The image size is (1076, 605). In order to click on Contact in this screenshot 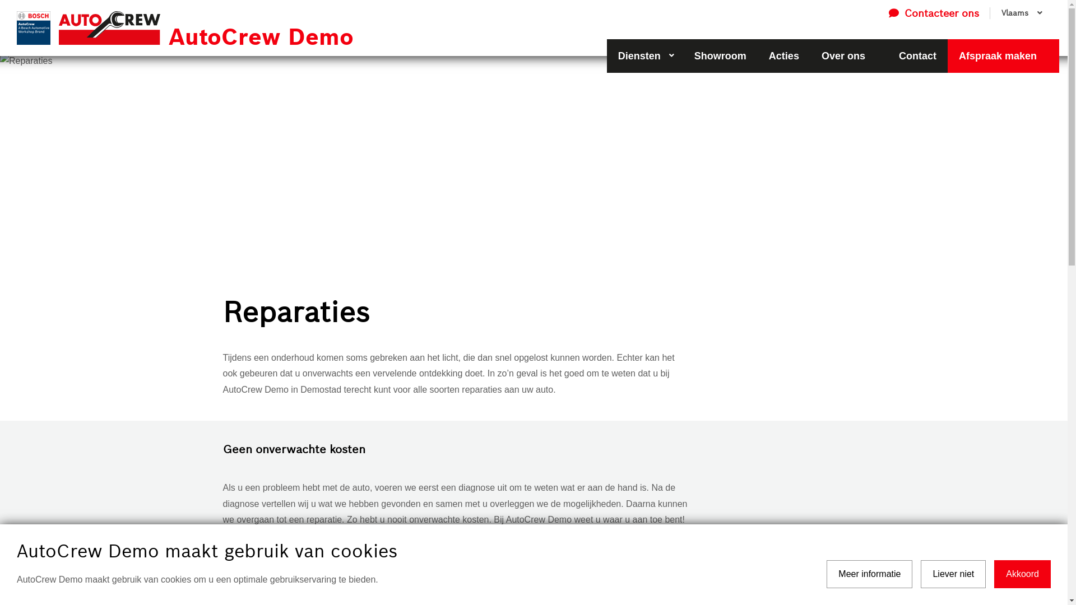, I will do `click(918, 56)`.